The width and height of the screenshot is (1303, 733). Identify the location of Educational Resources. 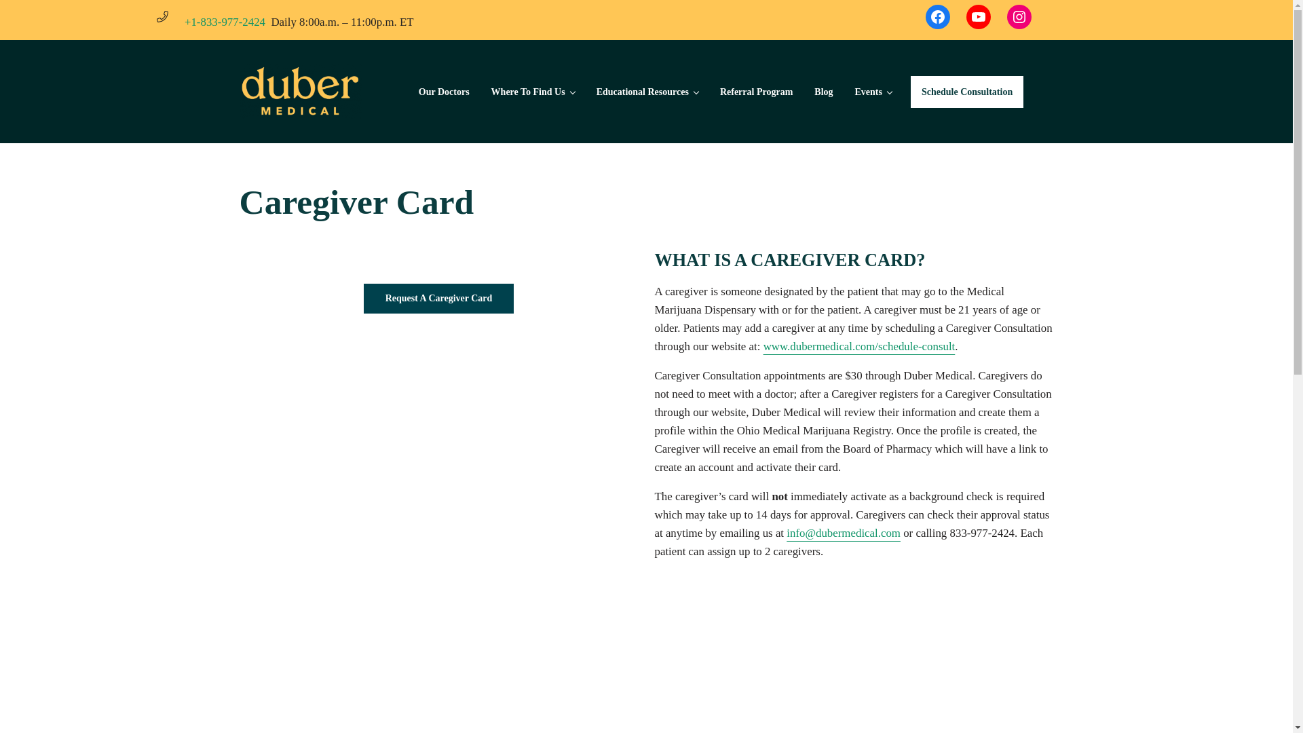
(647, 92).